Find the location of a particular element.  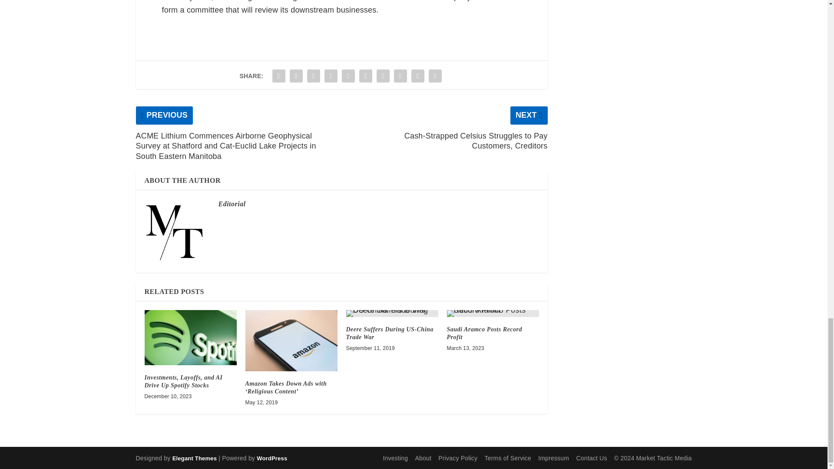

Investments, Layoffs, and AI Drive Up Spotify Stocks is located at coordinates (190, 337).